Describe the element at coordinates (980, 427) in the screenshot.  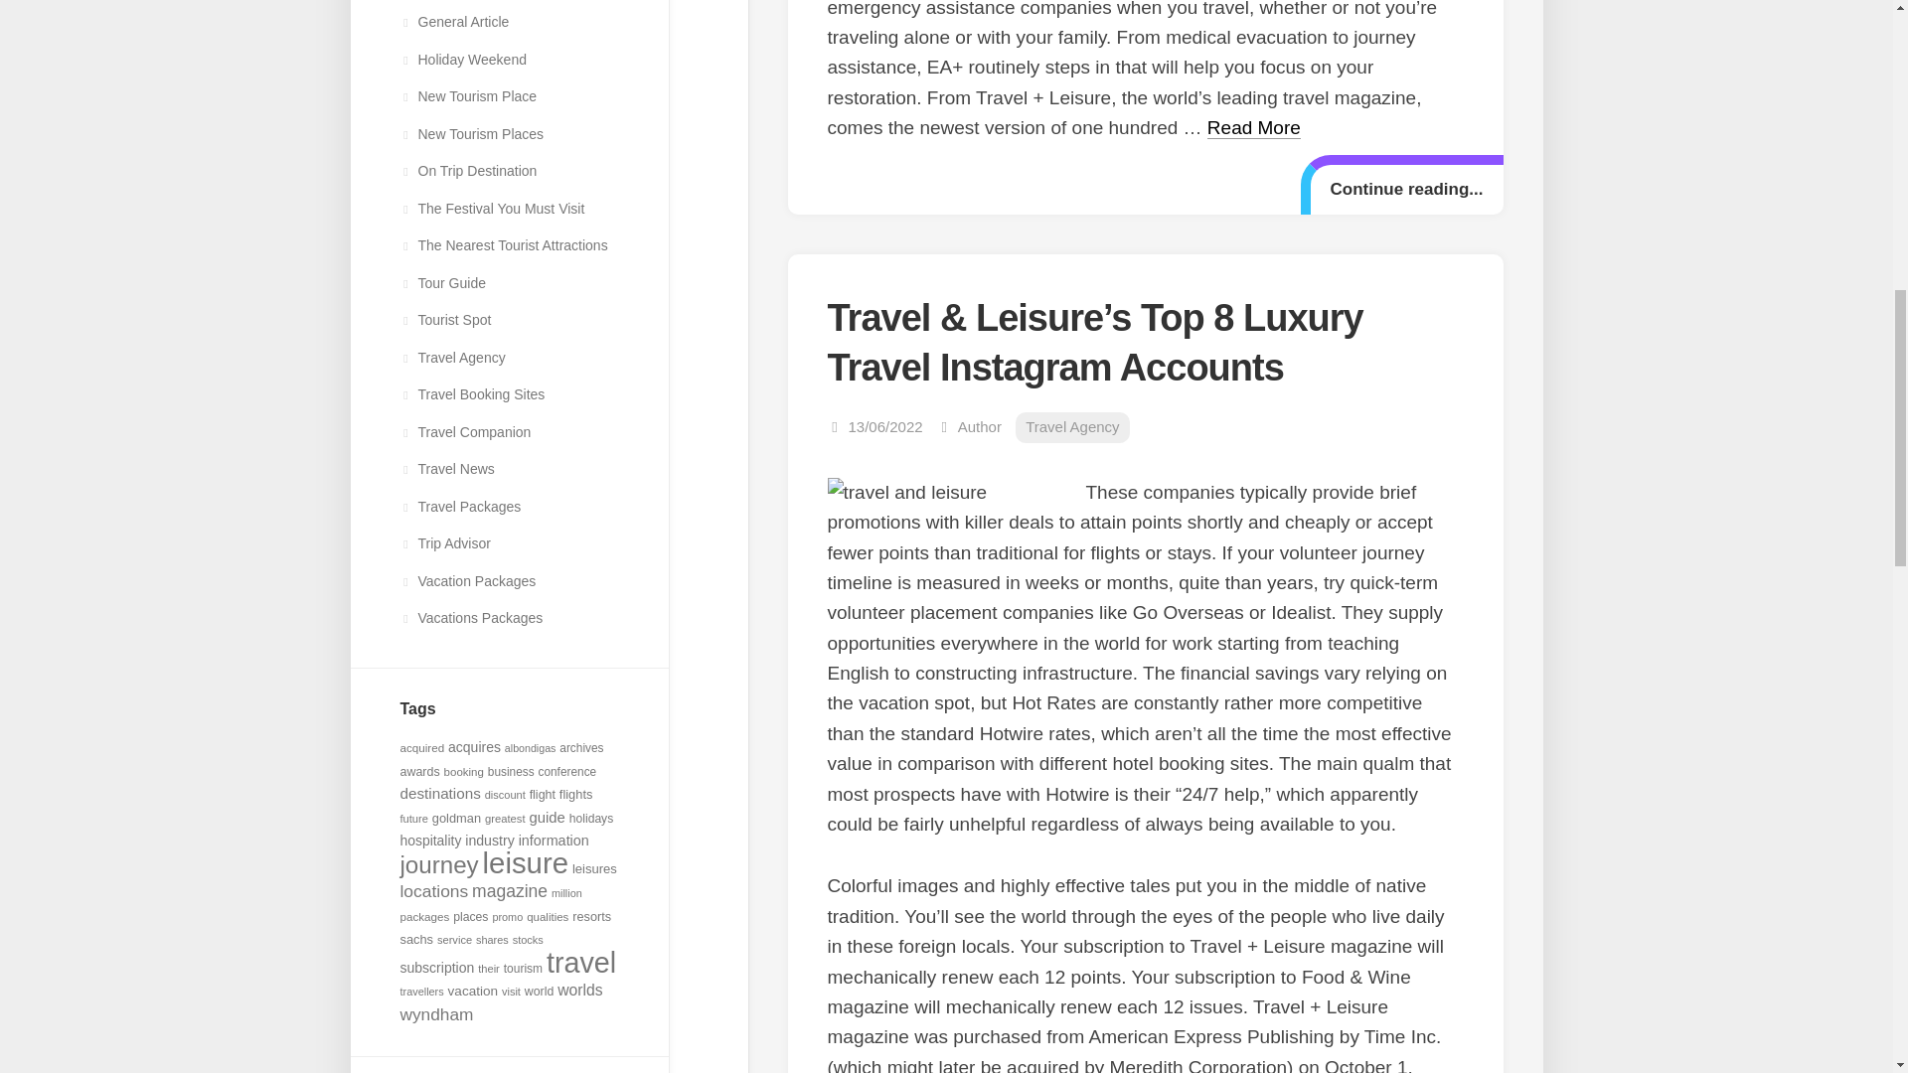
I see `Posts by Author` at that location.